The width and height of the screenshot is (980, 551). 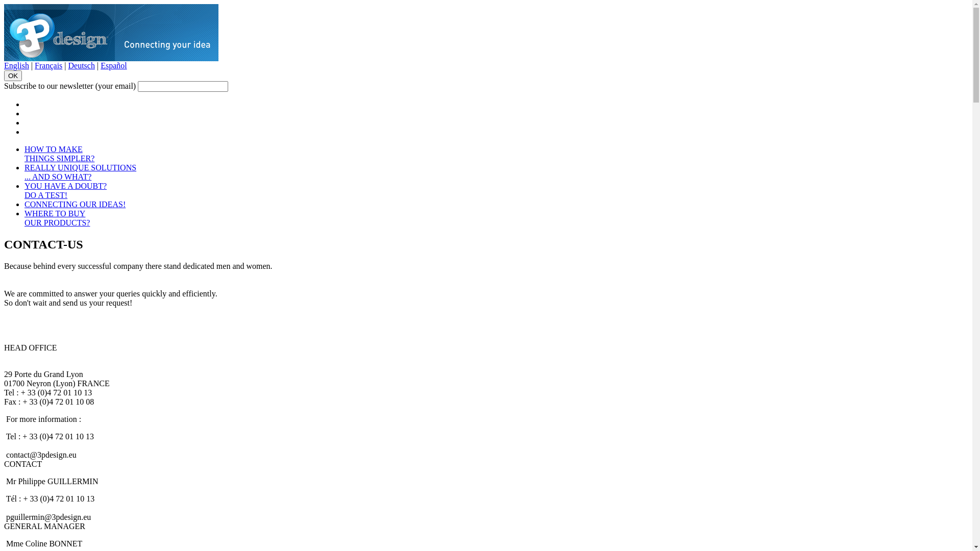 What do you see at coordinates (111, 58) in the screenshot?
I see `cablage informatique` at bounding box center [111, 58].